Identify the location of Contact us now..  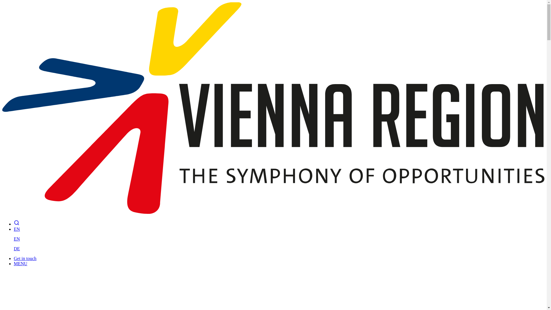
(25, 258).